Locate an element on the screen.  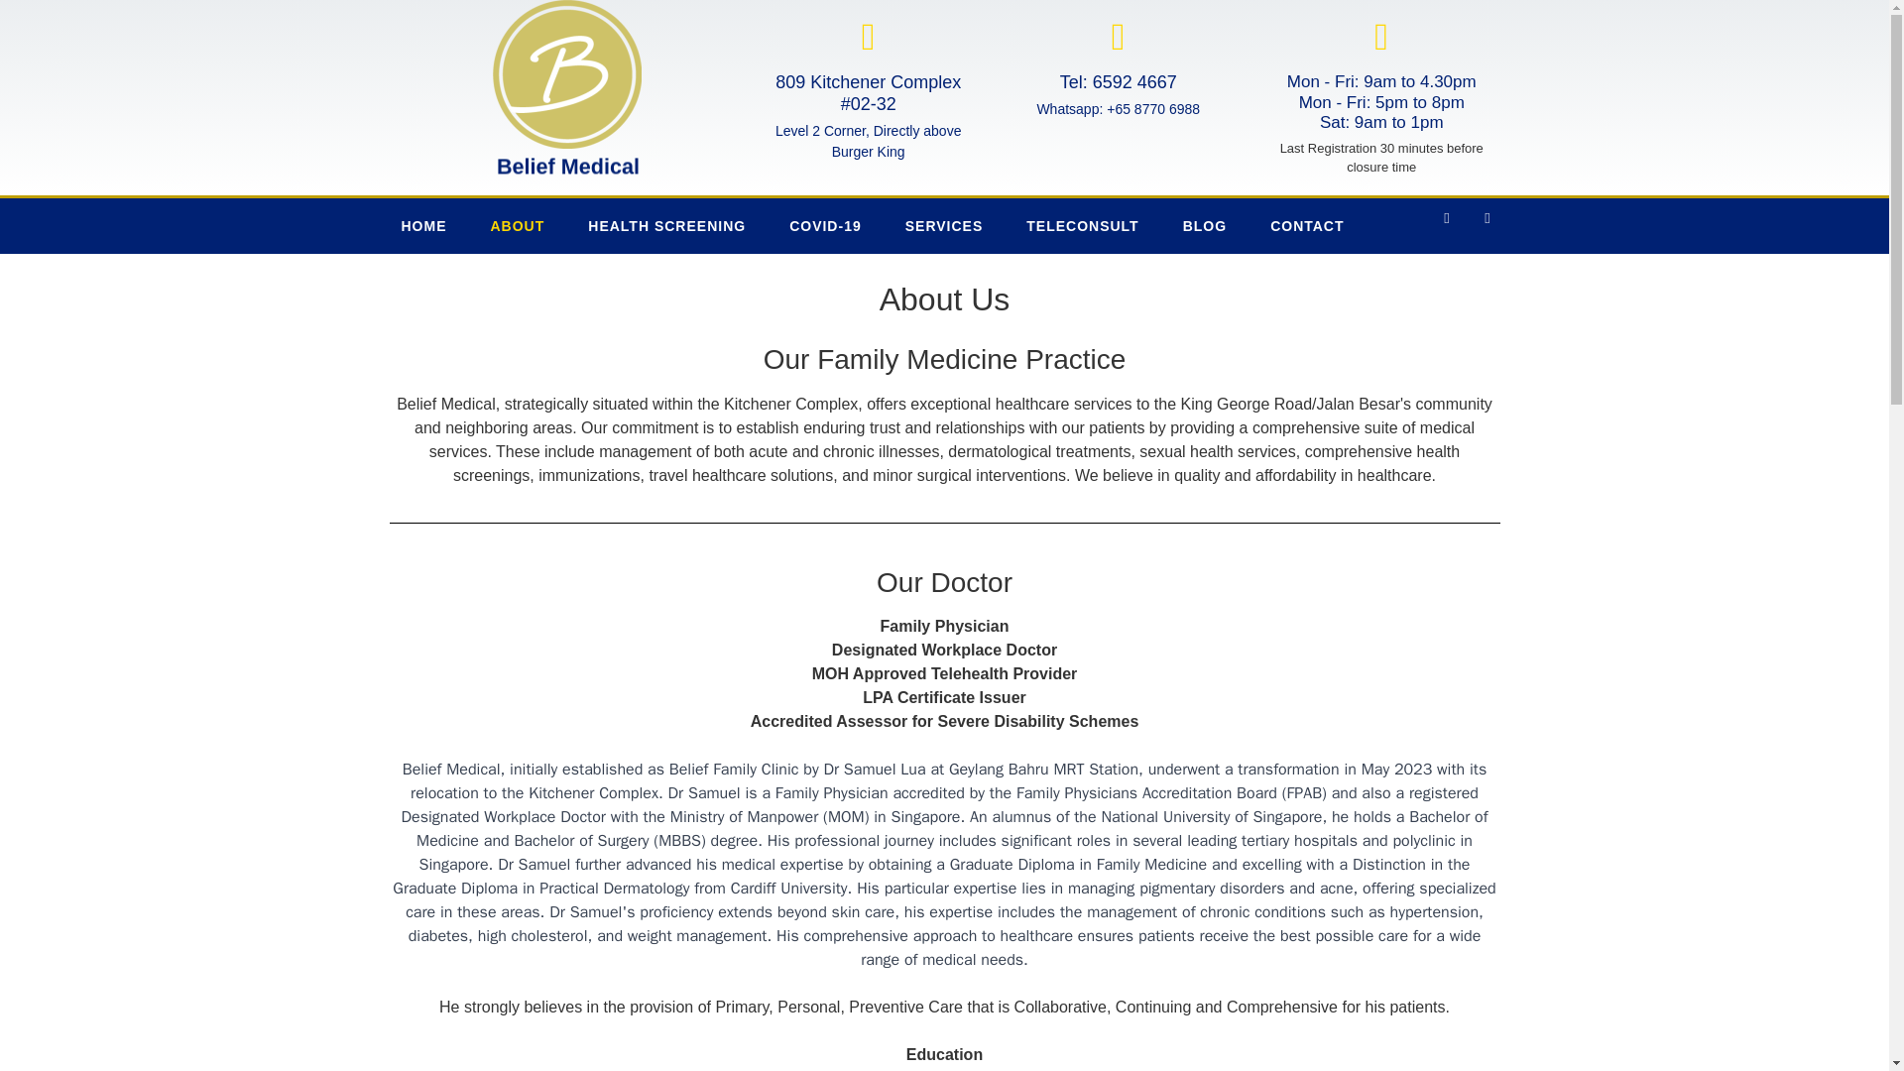
BLOG is located at coordinates (1205, 225).